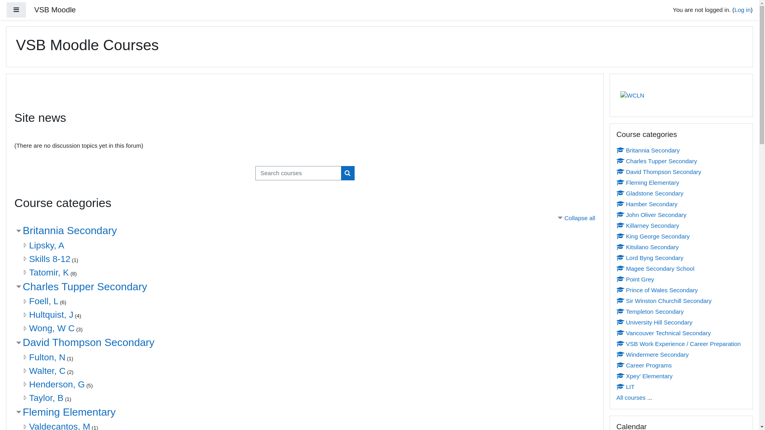 The width and height of the screenshot is (765, 430). I want to click on Charles Tupper Secondary, so click(657, 161).